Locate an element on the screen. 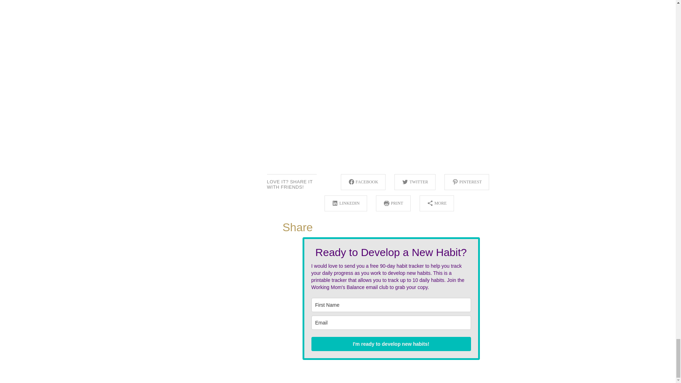  Click to share on Pinterest is located at coordinates (467, 182).